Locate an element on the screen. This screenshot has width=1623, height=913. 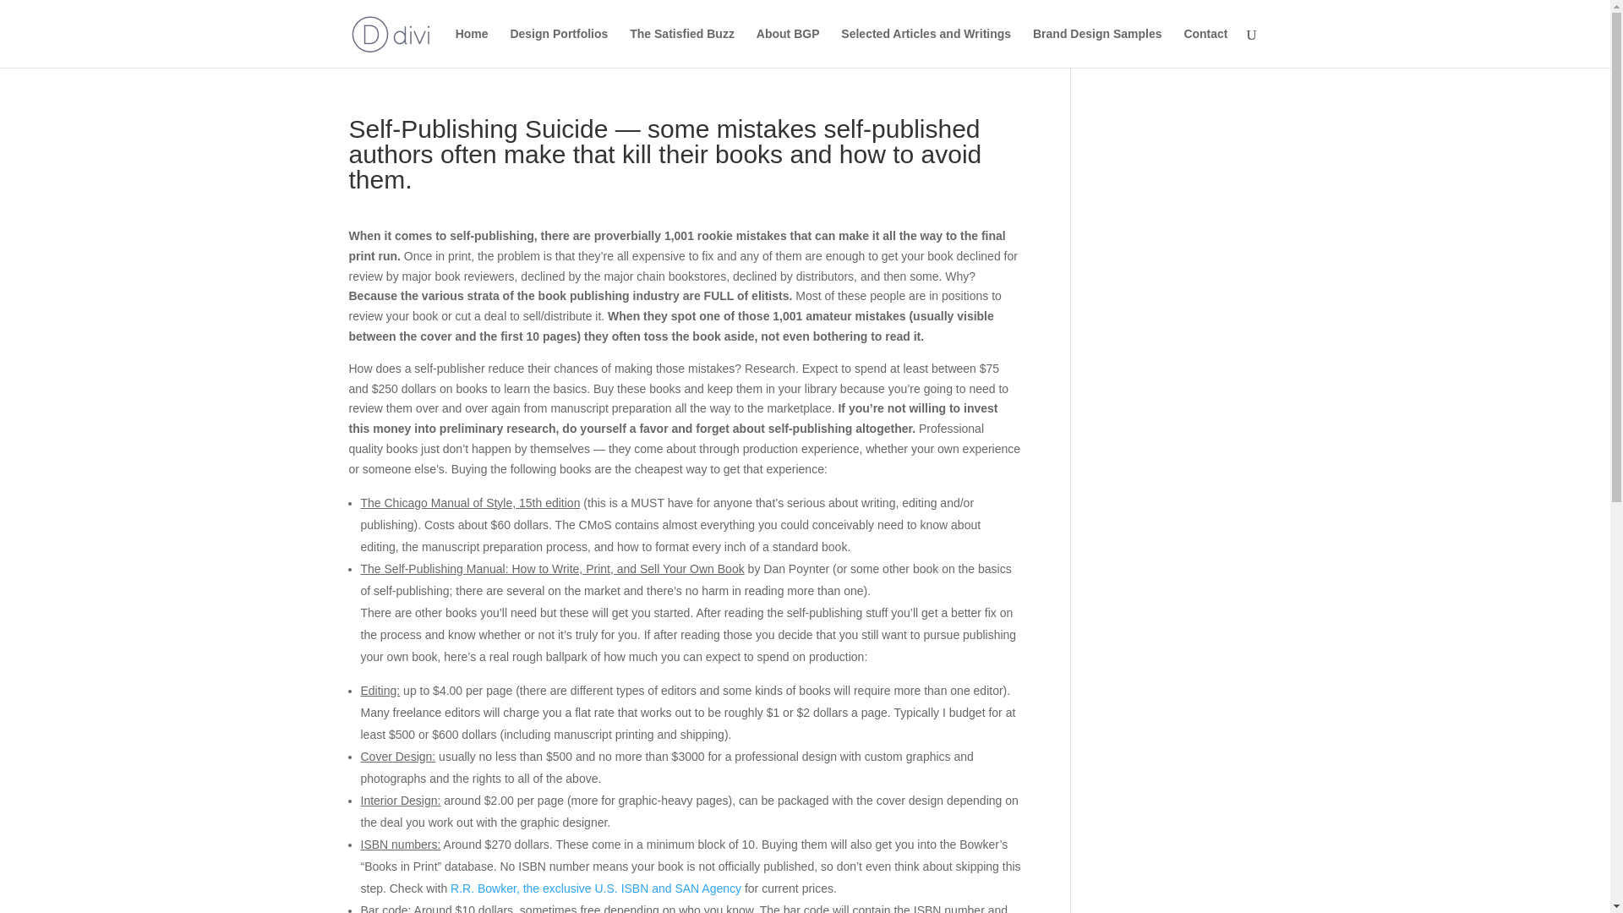
Design Portfolios is located at coordinates (558, 47).